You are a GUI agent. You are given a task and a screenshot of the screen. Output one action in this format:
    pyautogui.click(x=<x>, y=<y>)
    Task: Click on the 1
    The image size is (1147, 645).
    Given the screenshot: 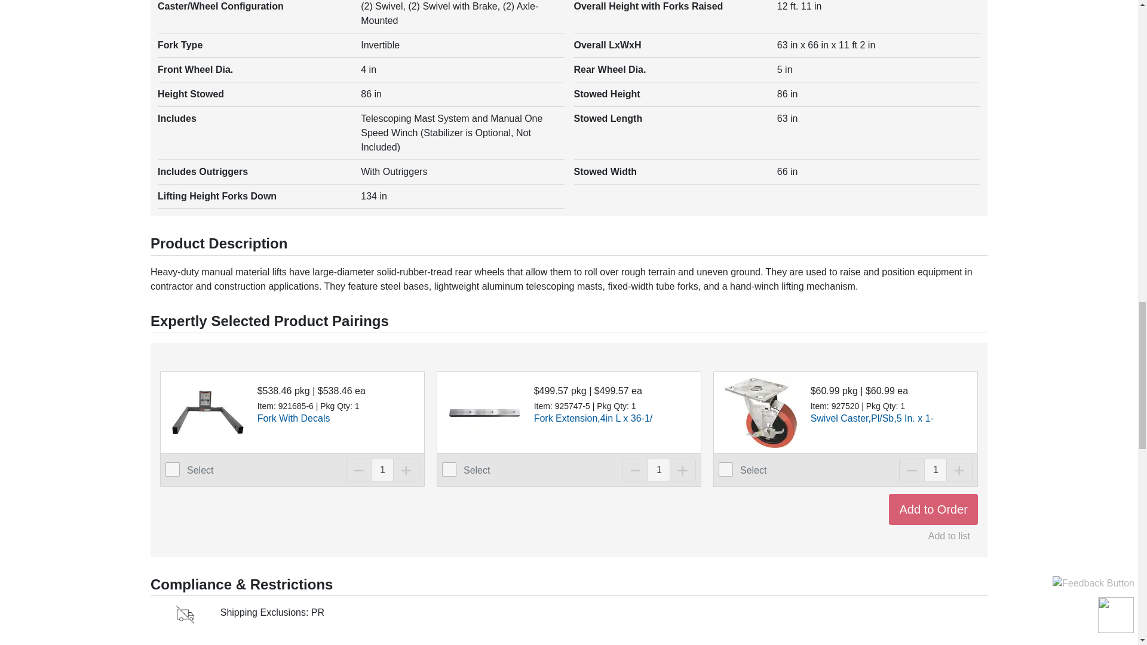 What is the action you would take?
    pyautogui.click(x=382, y=469)
    